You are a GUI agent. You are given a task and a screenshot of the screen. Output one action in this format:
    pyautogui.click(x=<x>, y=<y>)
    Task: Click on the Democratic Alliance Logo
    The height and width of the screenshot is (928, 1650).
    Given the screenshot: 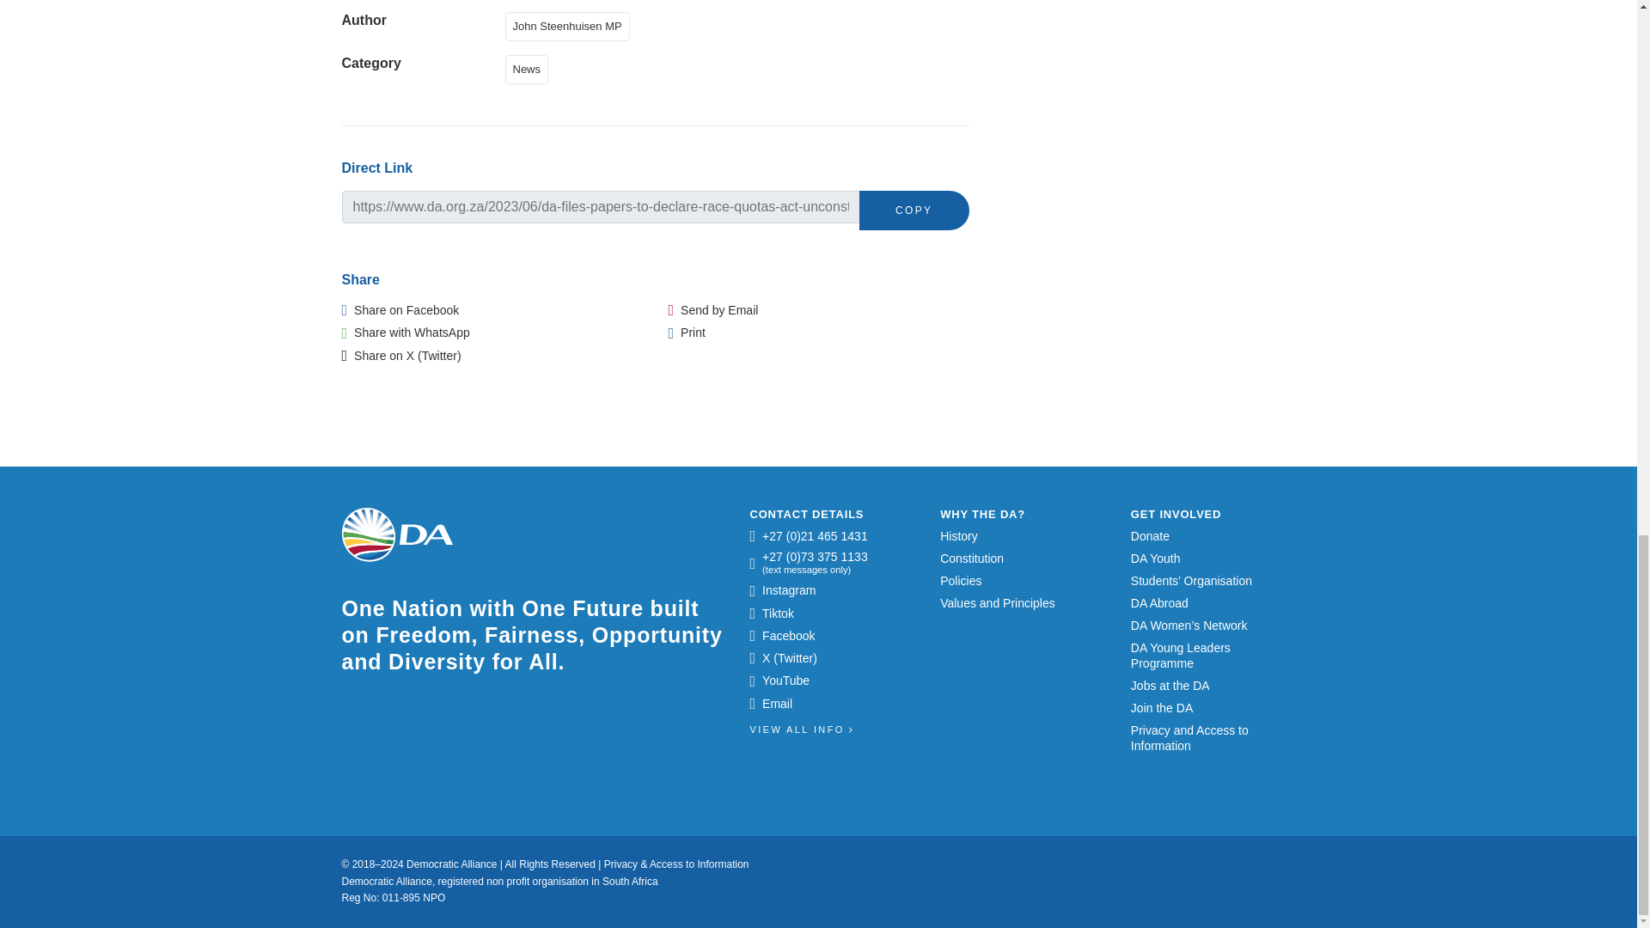 What is the action you would take?
    pyautogui.click(x=397, y=534)
    